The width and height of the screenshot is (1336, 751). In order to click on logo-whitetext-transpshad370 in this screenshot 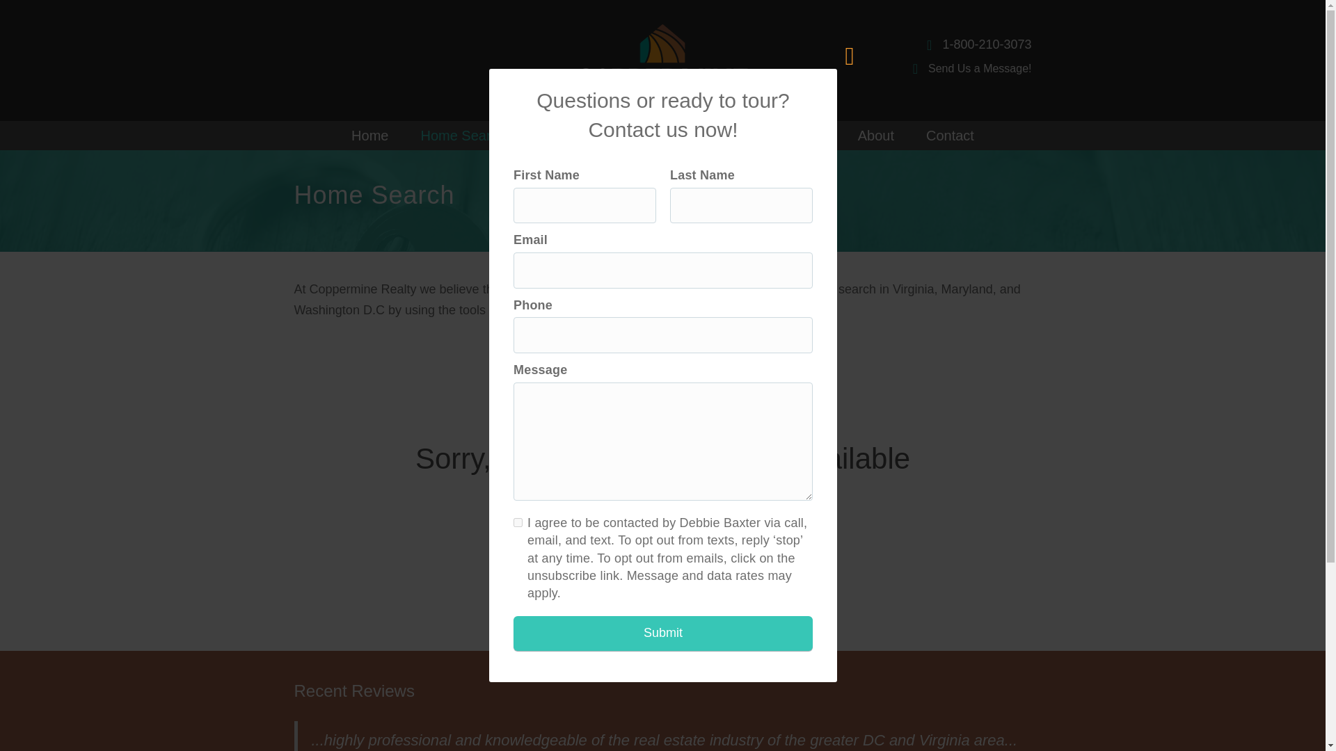, I will do `click(662, 60)`.